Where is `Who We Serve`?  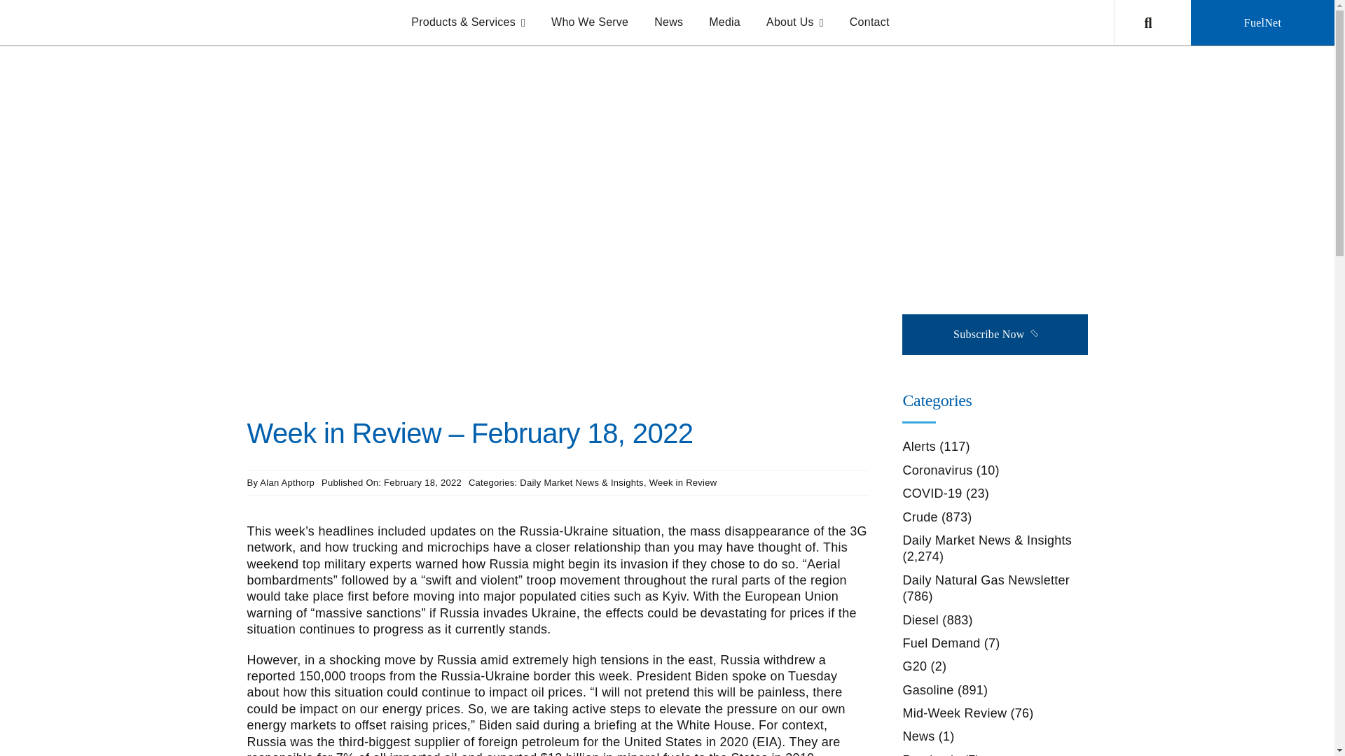
Who We Serve is located at coordinates (590, 22).